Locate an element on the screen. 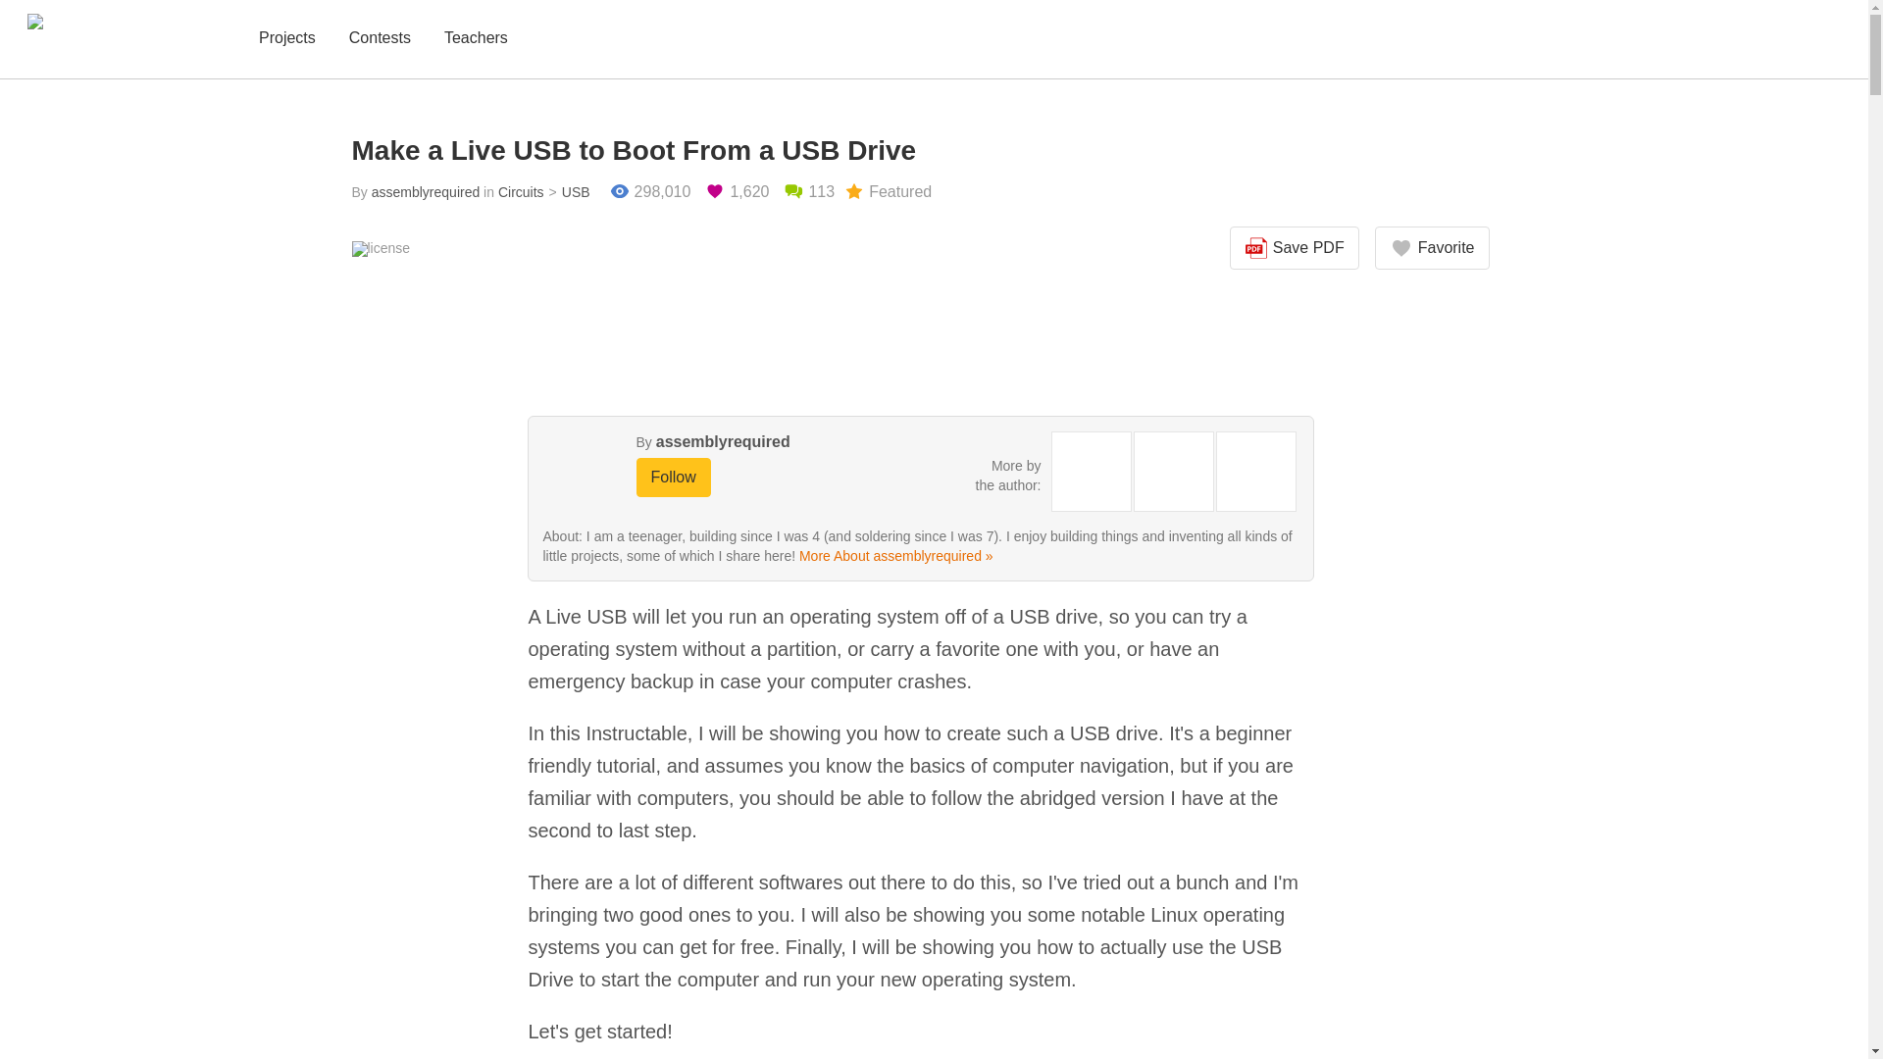 Image resolution: width=1883 pixels, height=1059 pixels. Circuits is located at coordinates (521, 192).